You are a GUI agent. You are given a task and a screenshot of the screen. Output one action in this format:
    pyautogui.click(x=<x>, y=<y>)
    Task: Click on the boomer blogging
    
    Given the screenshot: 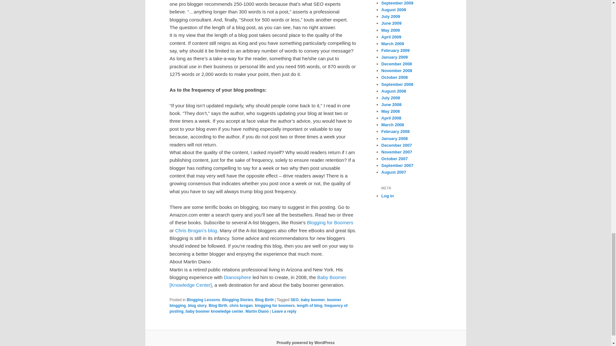 What is the action you would take?
    pyautogui.click(x=255, y=302)
    